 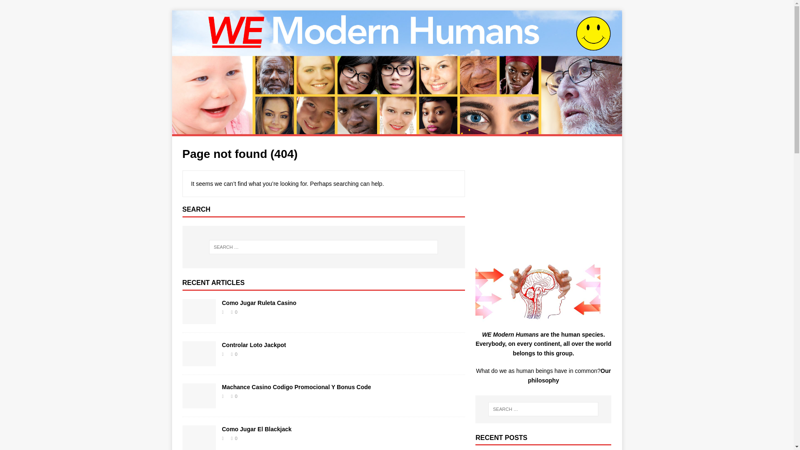 What do you see at coordinates (543, 198) in the screenshot?
I see `Advertisement` at bounding box center [543, 198].